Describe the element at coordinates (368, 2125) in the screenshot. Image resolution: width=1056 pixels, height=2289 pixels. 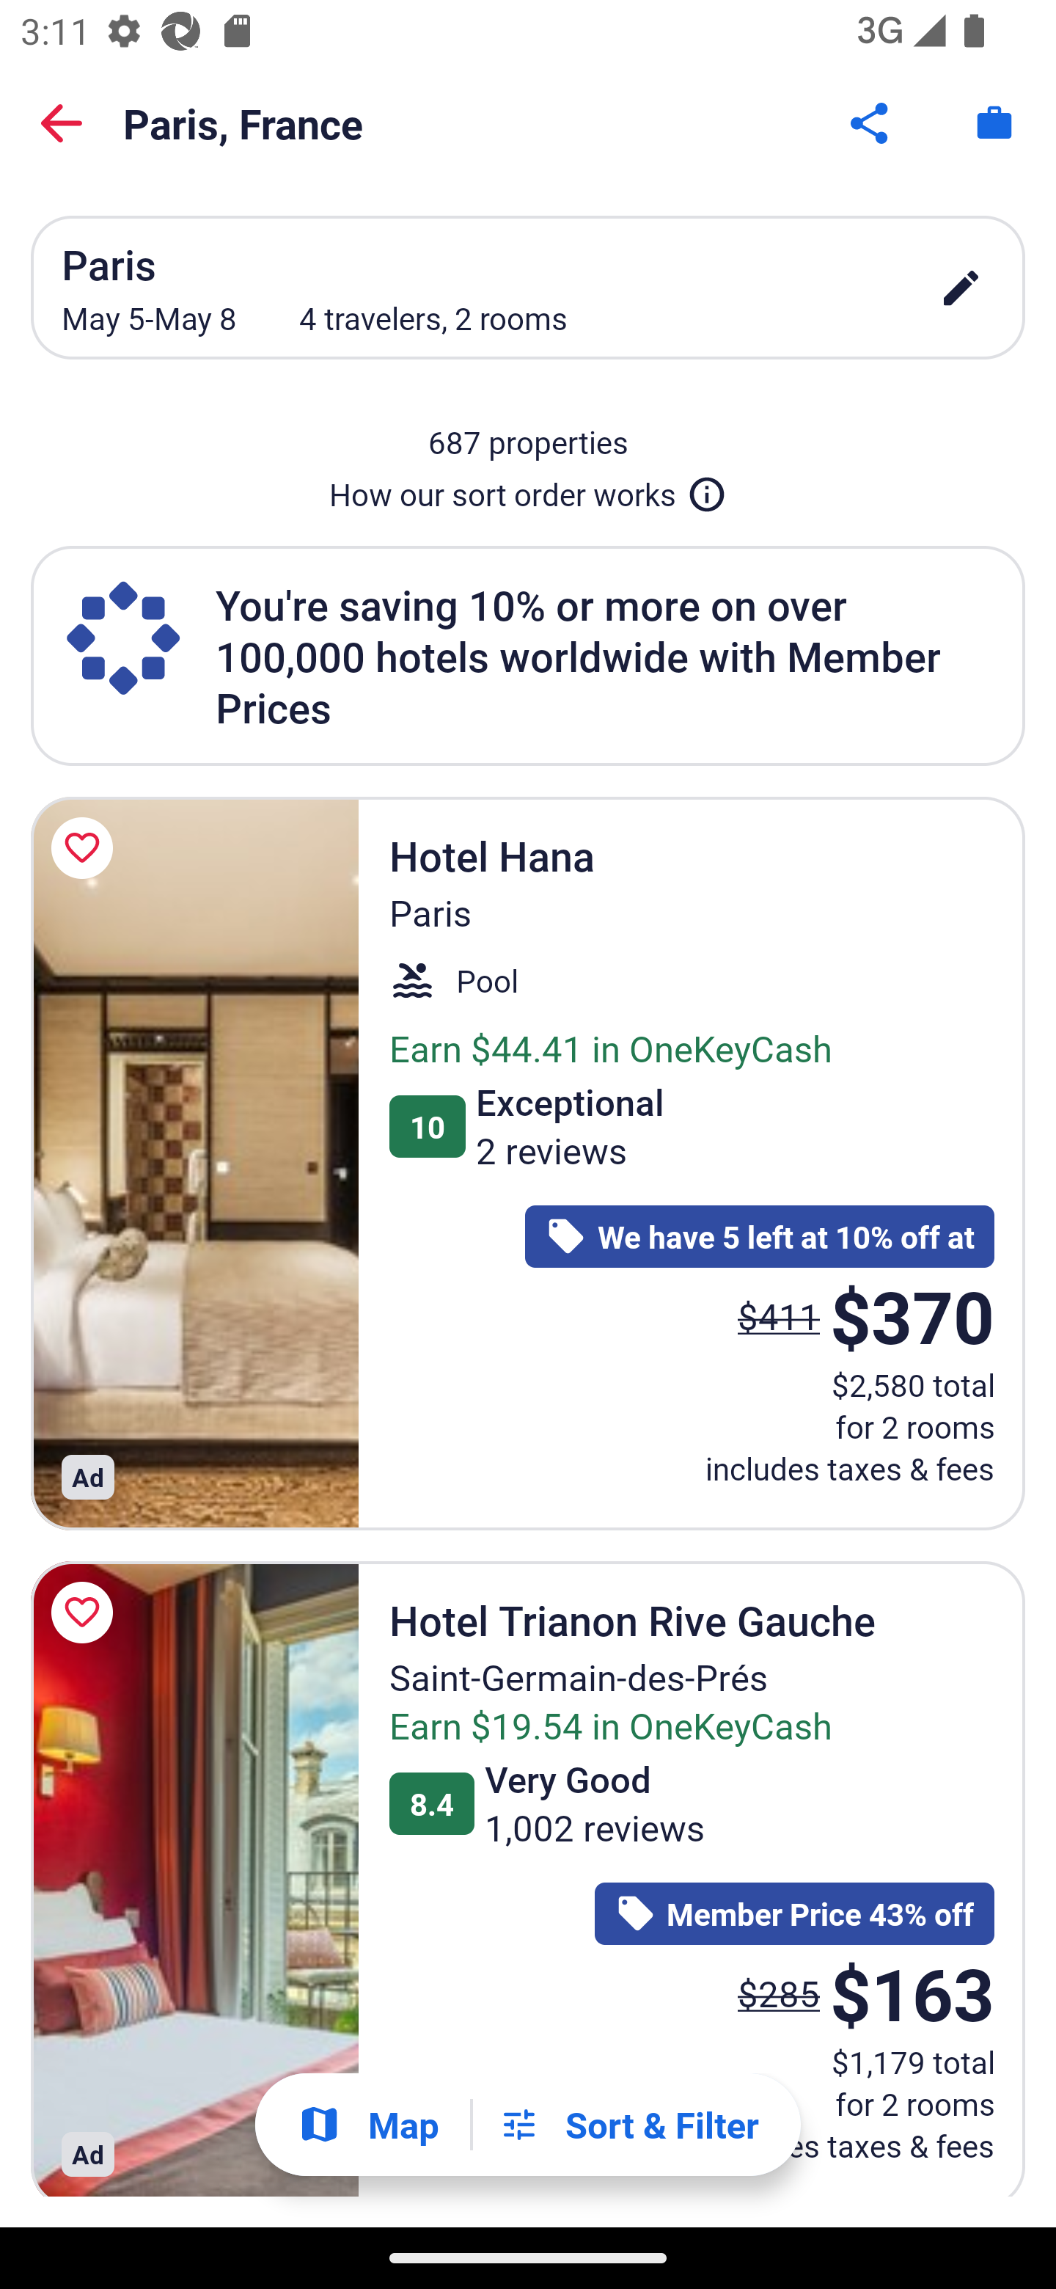
I see `Show map Map Show map Button` at that location.